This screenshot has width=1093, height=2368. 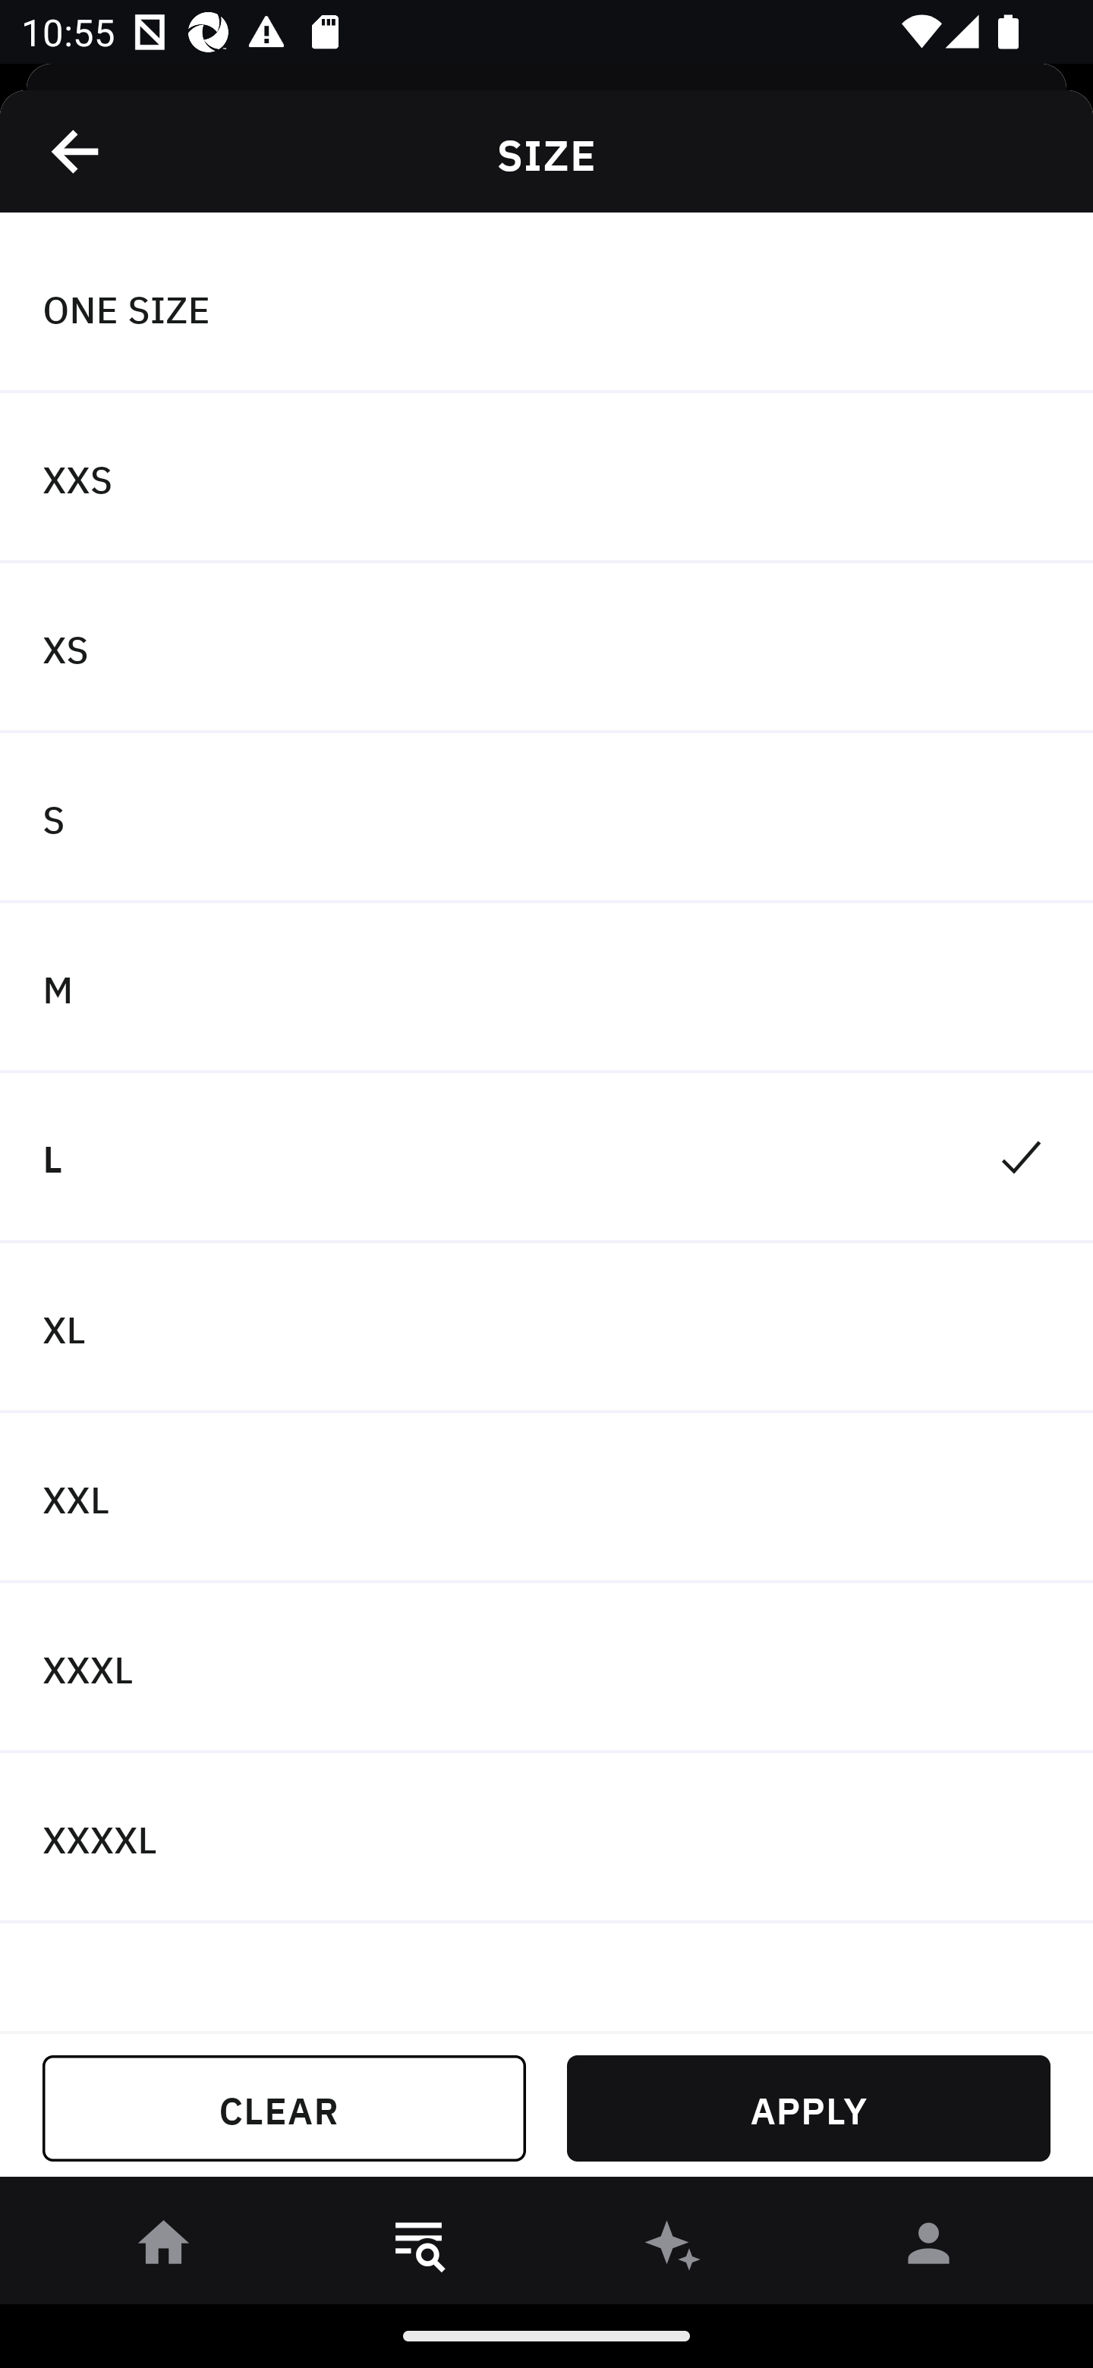 What do you see at coordinates (164, 2248) in the screenshot?
I see `󰋜` at bounding box center [164, 2248].